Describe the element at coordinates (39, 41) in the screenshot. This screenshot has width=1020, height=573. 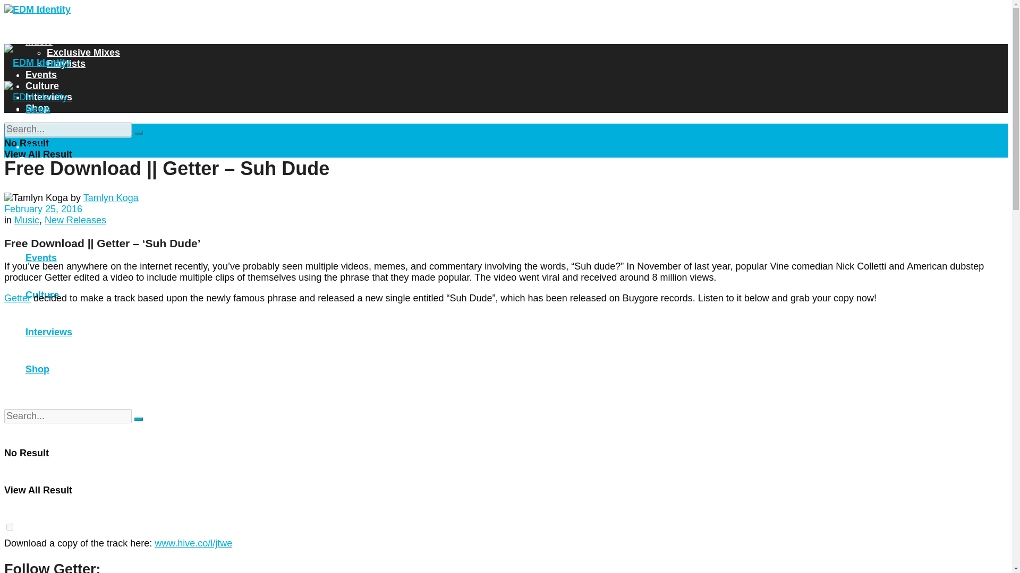
I see `Music` at that location.